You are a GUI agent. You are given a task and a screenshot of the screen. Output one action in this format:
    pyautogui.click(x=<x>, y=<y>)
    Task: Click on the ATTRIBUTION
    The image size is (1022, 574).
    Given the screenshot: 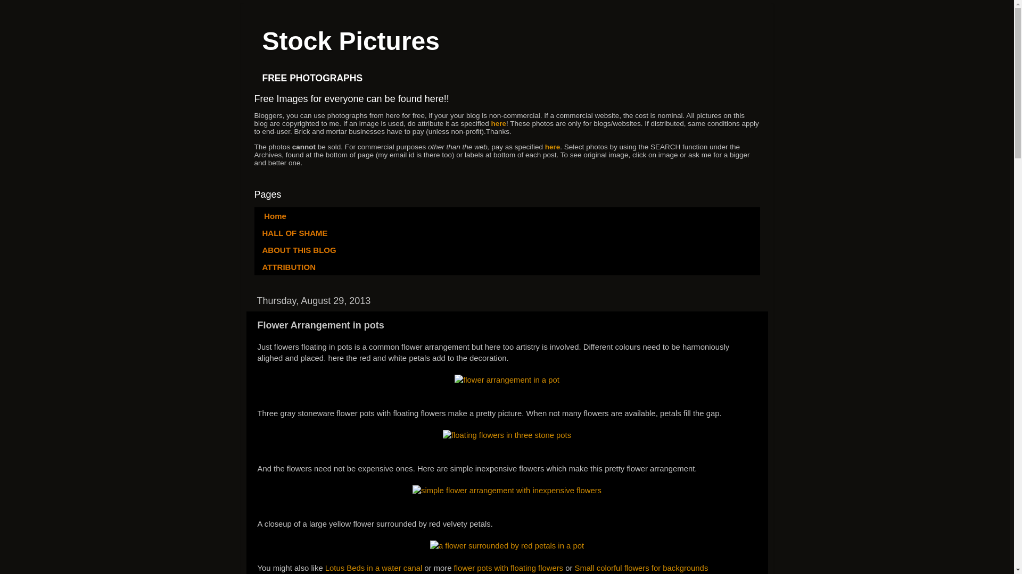 What is the action you would take?
    pyautogui.click(x=290, y=267)
    